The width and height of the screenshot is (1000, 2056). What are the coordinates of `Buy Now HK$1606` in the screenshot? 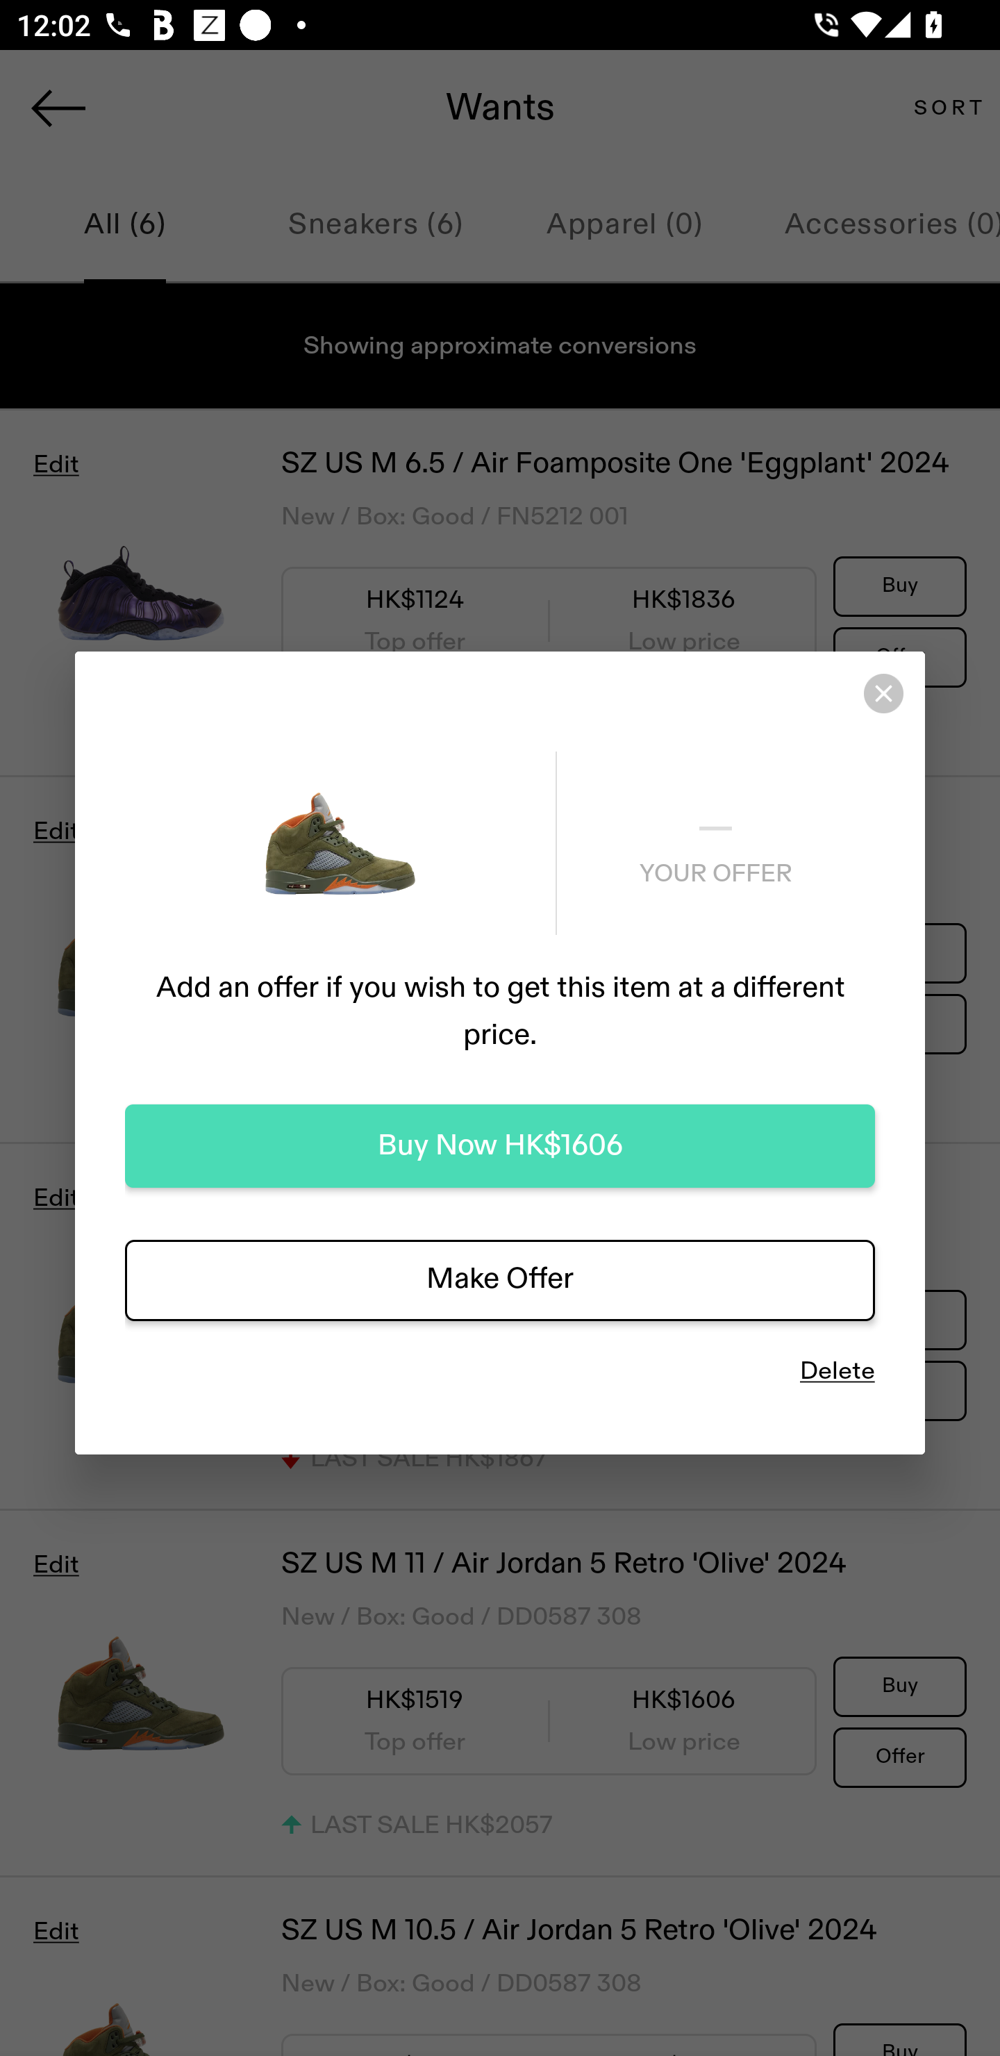 It's located at (500, 1146).